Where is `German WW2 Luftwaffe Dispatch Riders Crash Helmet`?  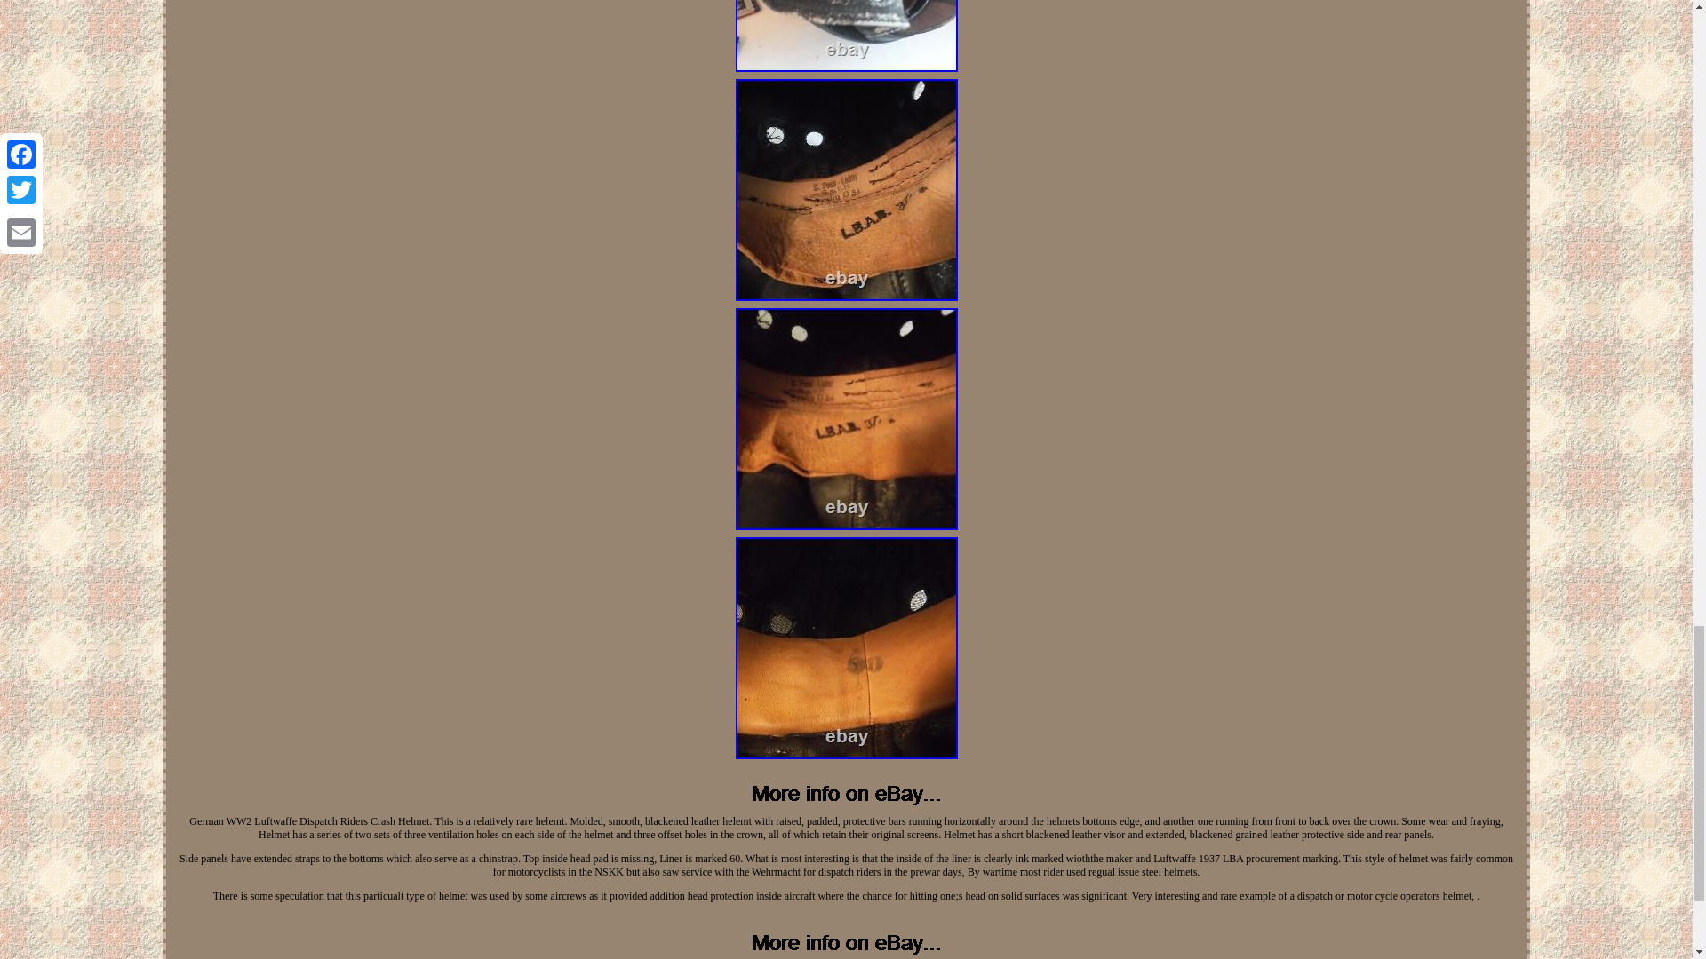 German WW2 Luftwaffe Dispatch Riders Crash Helmet is located at coordinates (846, 36).